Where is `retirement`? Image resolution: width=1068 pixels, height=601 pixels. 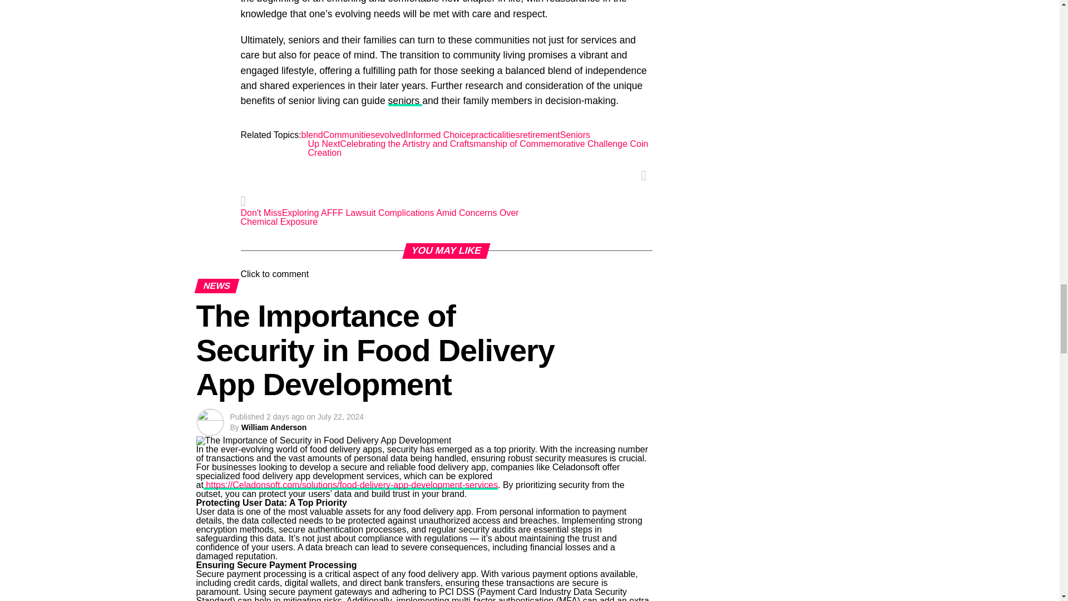 retirement is located at coordinates (540, 135).